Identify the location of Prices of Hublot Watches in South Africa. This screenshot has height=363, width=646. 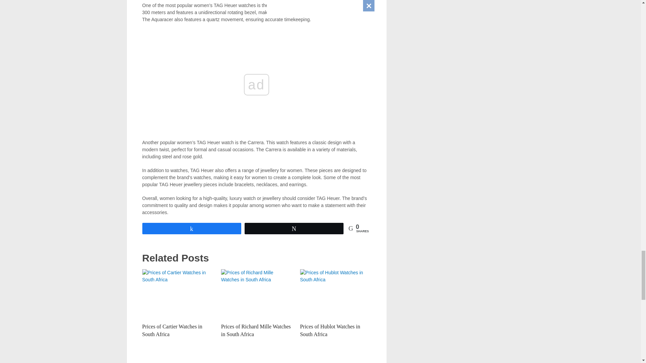
(330, 330).